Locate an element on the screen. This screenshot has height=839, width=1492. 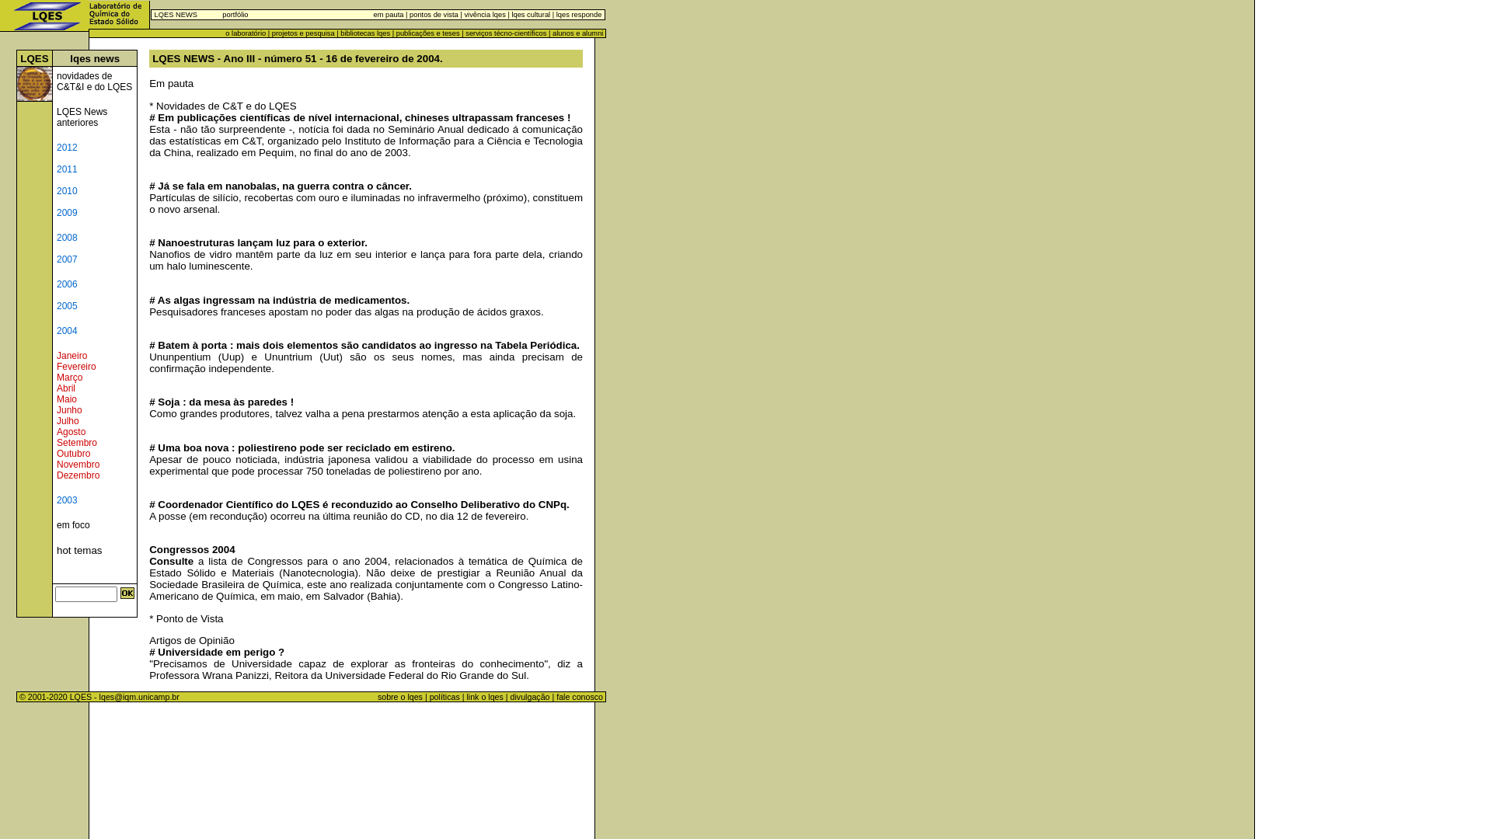
lqes@iqm.unicamp.br is located at coordinates (140, 697).